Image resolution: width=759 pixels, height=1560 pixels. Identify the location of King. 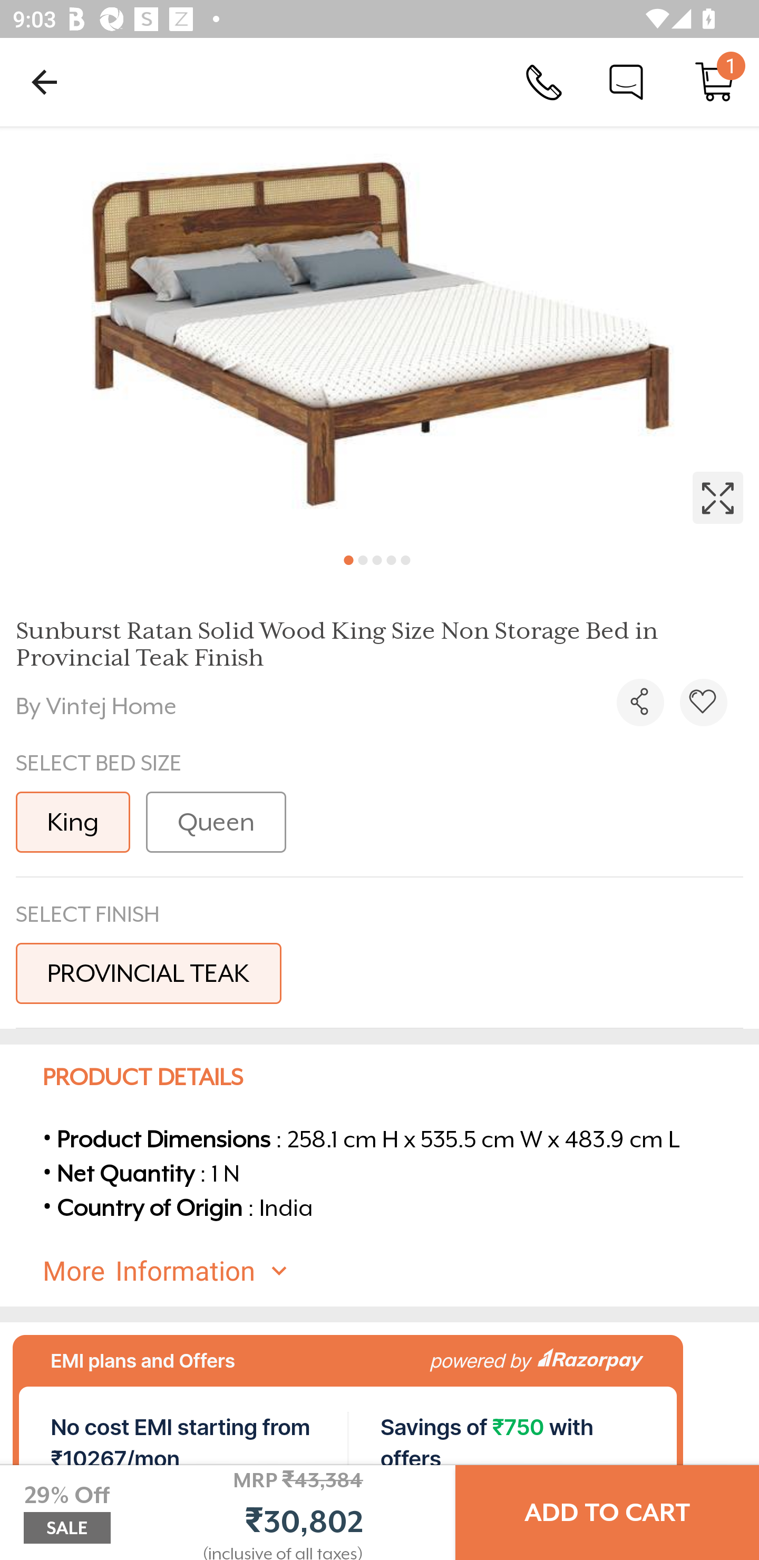
(73, 822).